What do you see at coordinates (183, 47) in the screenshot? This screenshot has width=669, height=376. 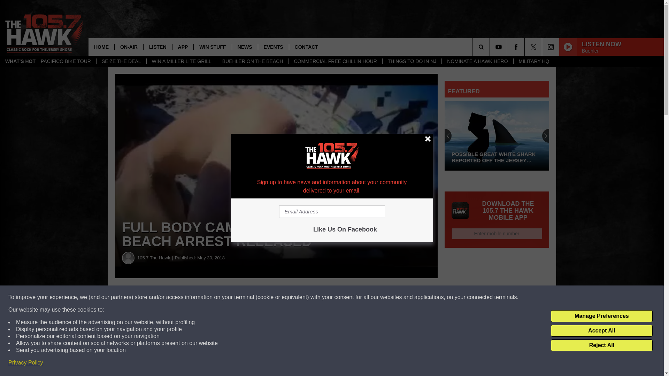 I see `APP` at bounding box center [183, 47].